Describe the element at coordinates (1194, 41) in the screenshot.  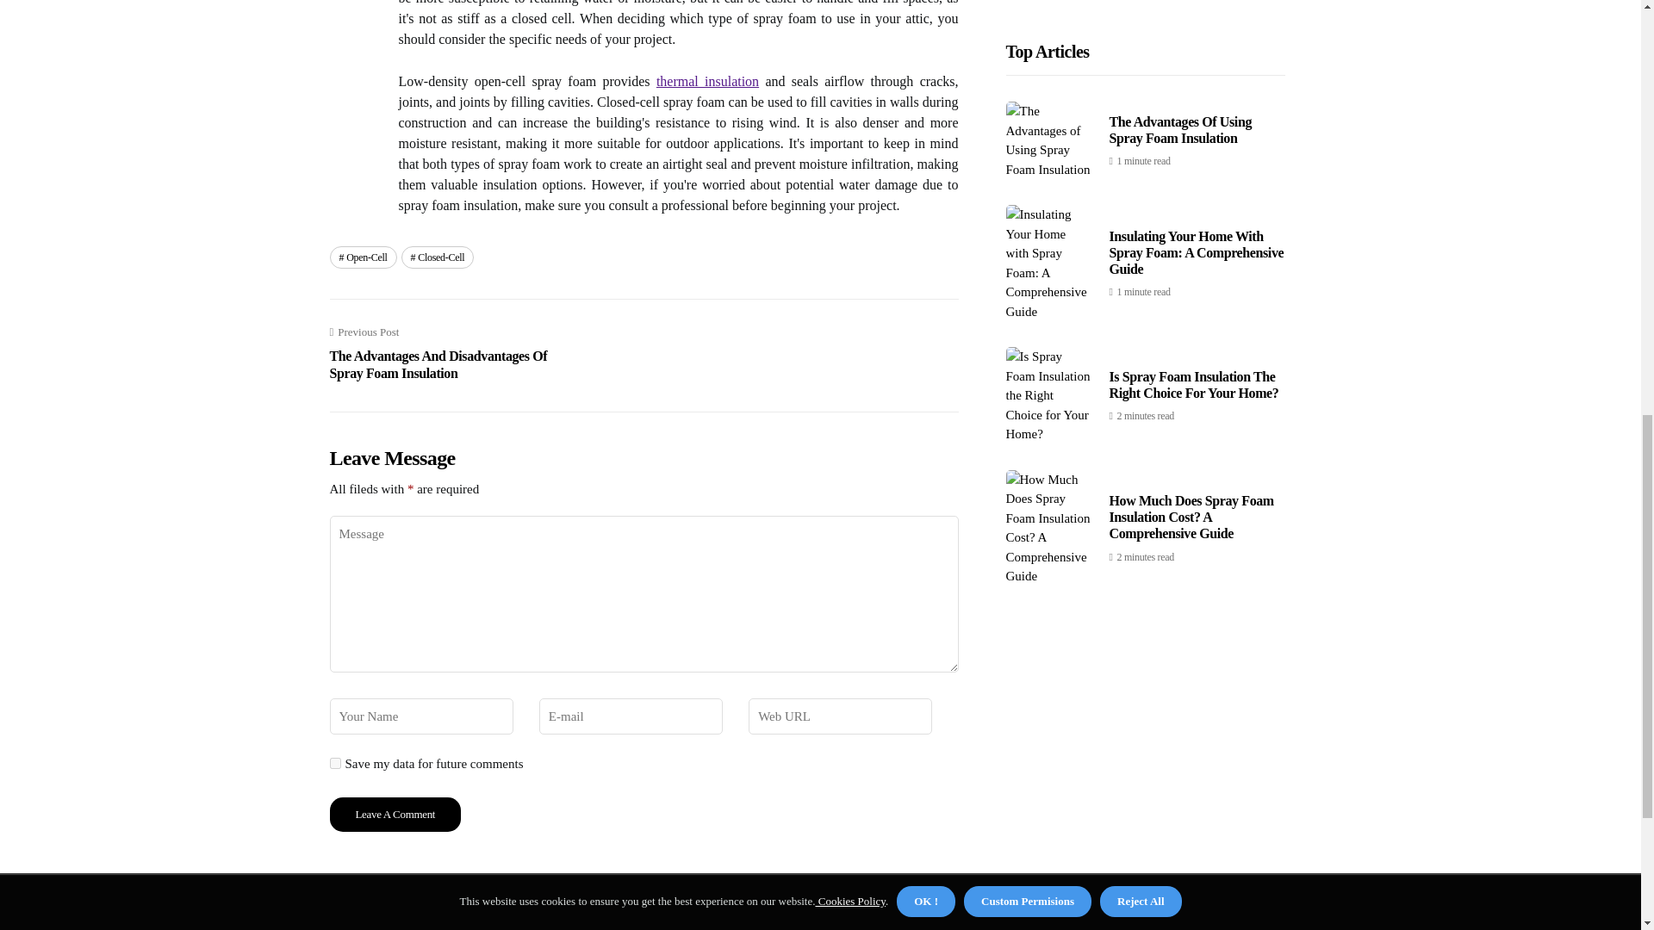
I see `Is Spray Foam Insulation The Right Choice For Your Home?` at that location.